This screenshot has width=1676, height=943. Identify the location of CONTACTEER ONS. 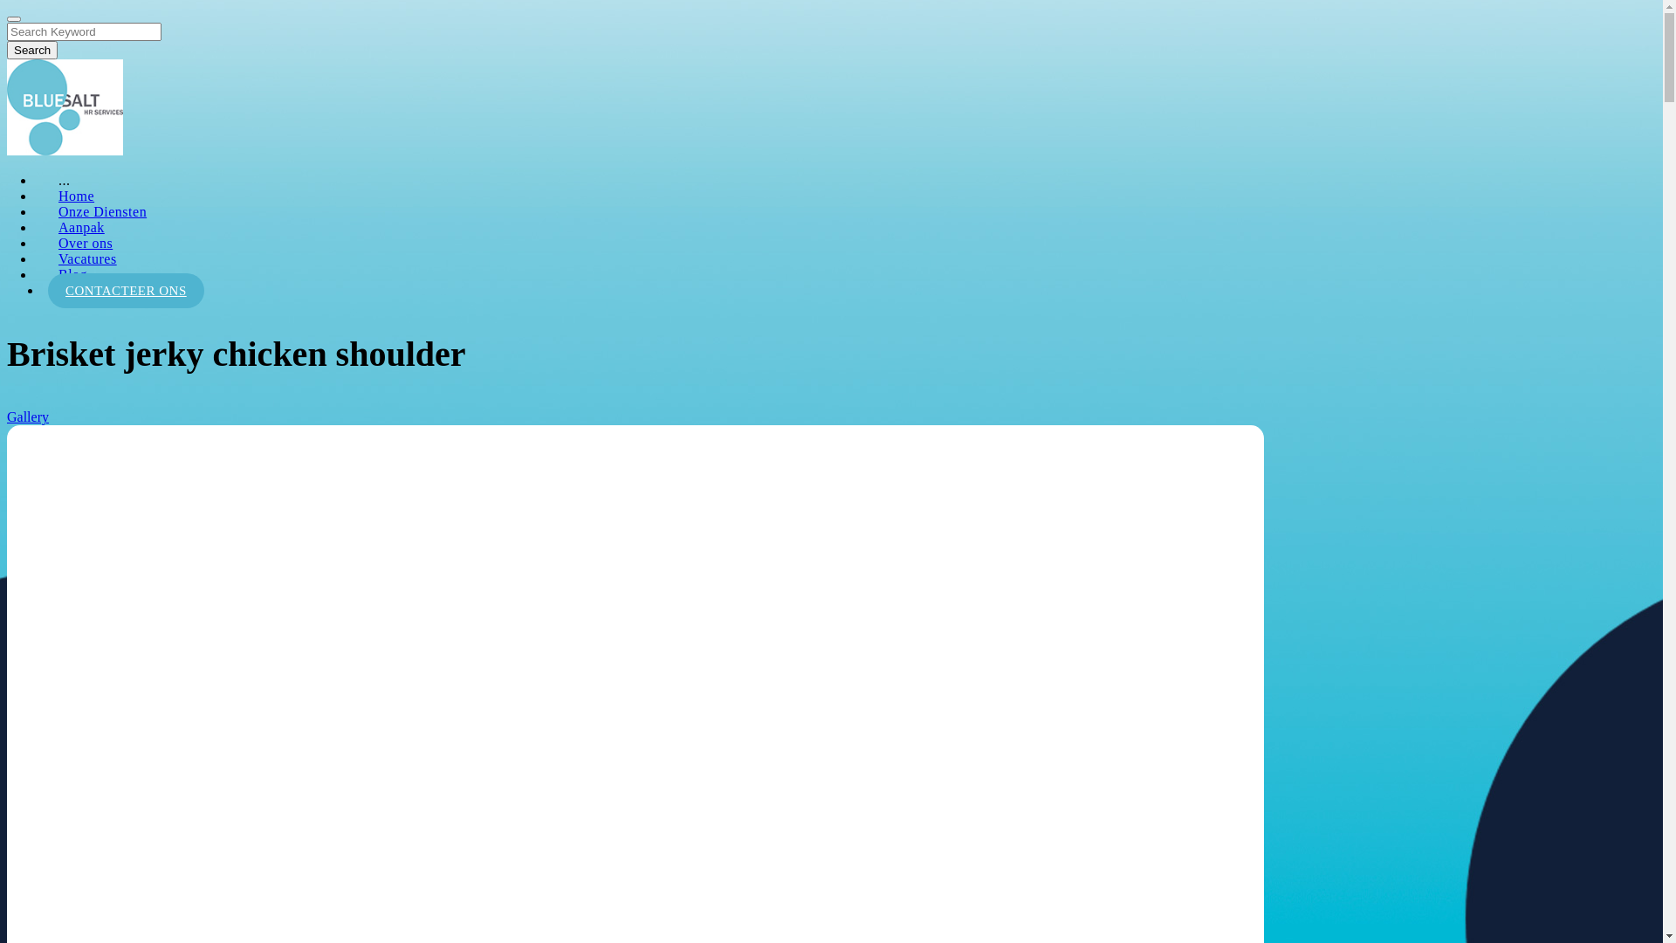
(126, 291).